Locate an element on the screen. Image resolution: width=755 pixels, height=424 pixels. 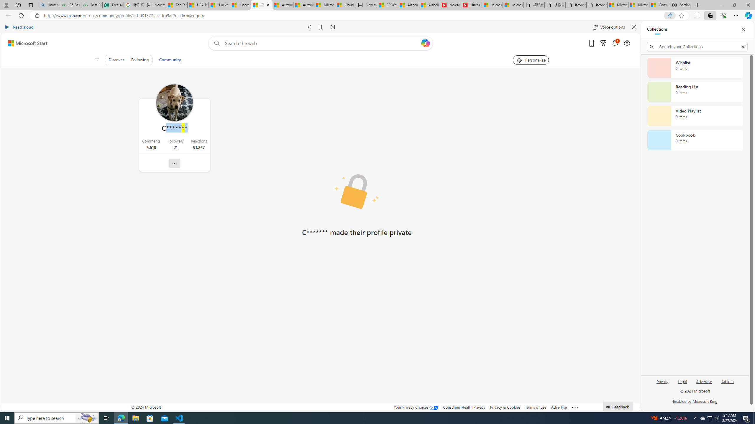
Best SSL Certificates Provider in India - GeeksforGeeks is located at coordinates (91, 5).